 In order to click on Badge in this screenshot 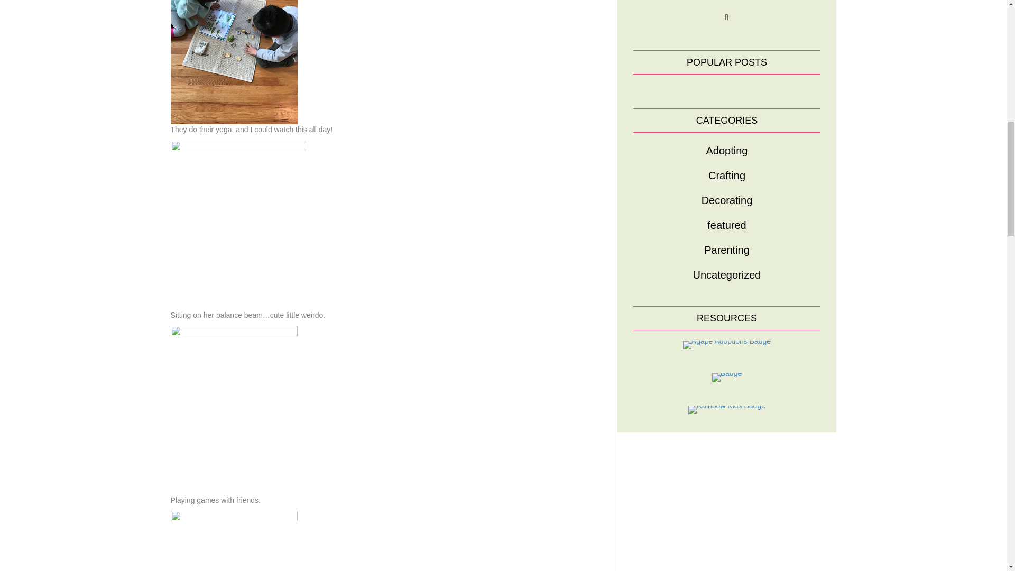, I will do `click(727, 377)`.